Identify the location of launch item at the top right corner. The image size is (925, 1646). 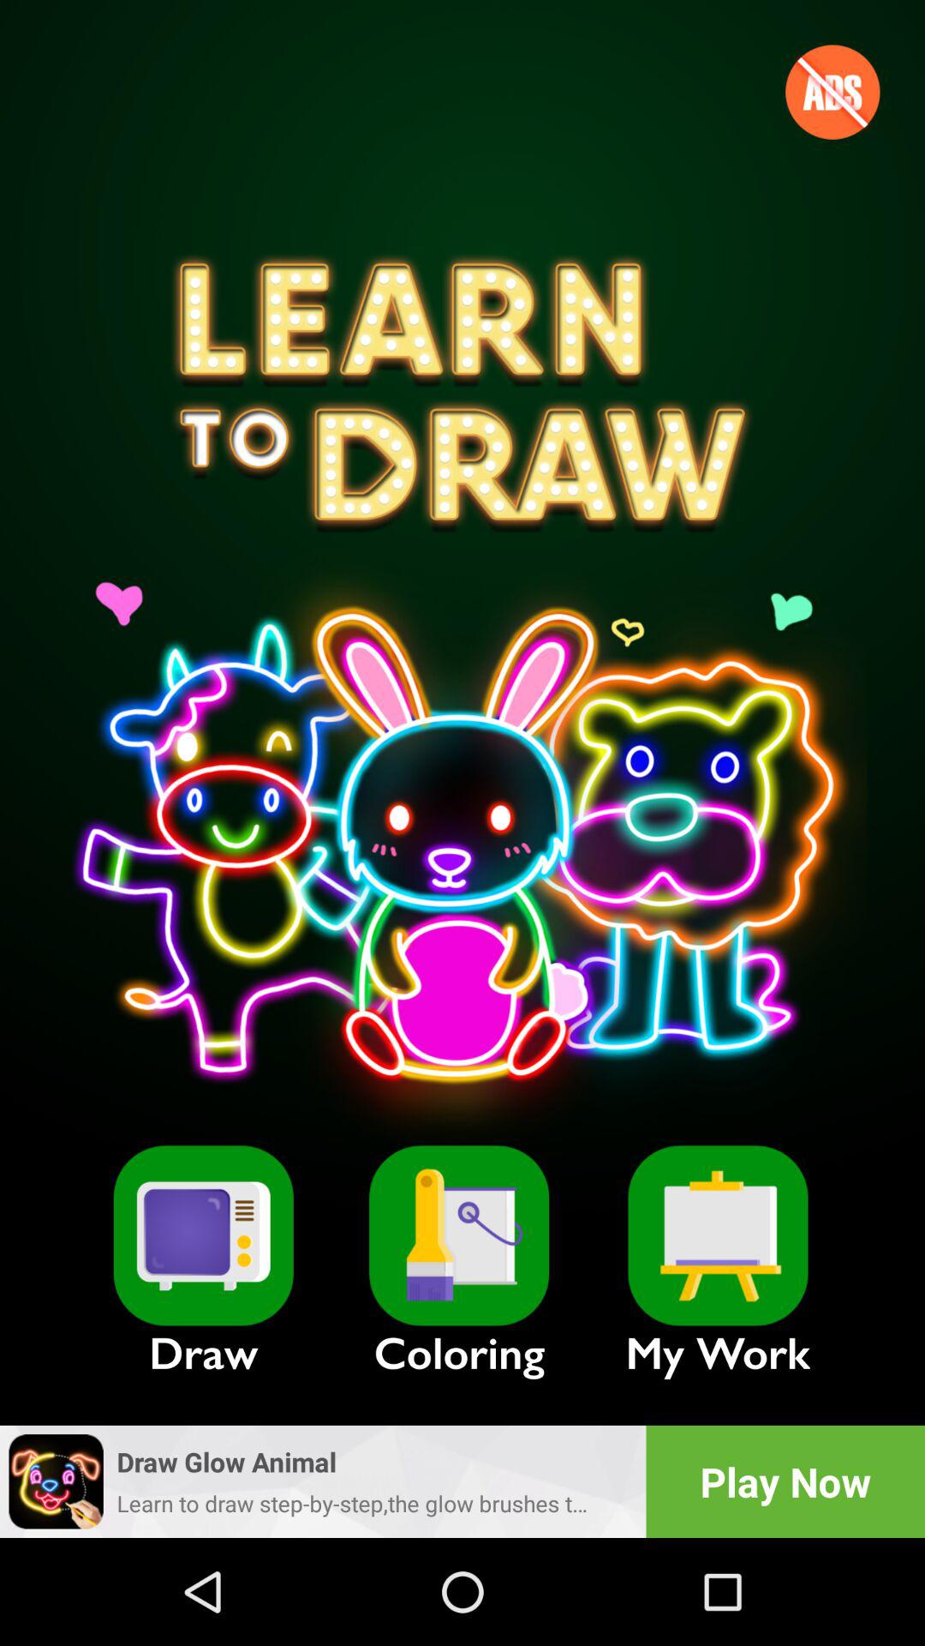
(832, 92).